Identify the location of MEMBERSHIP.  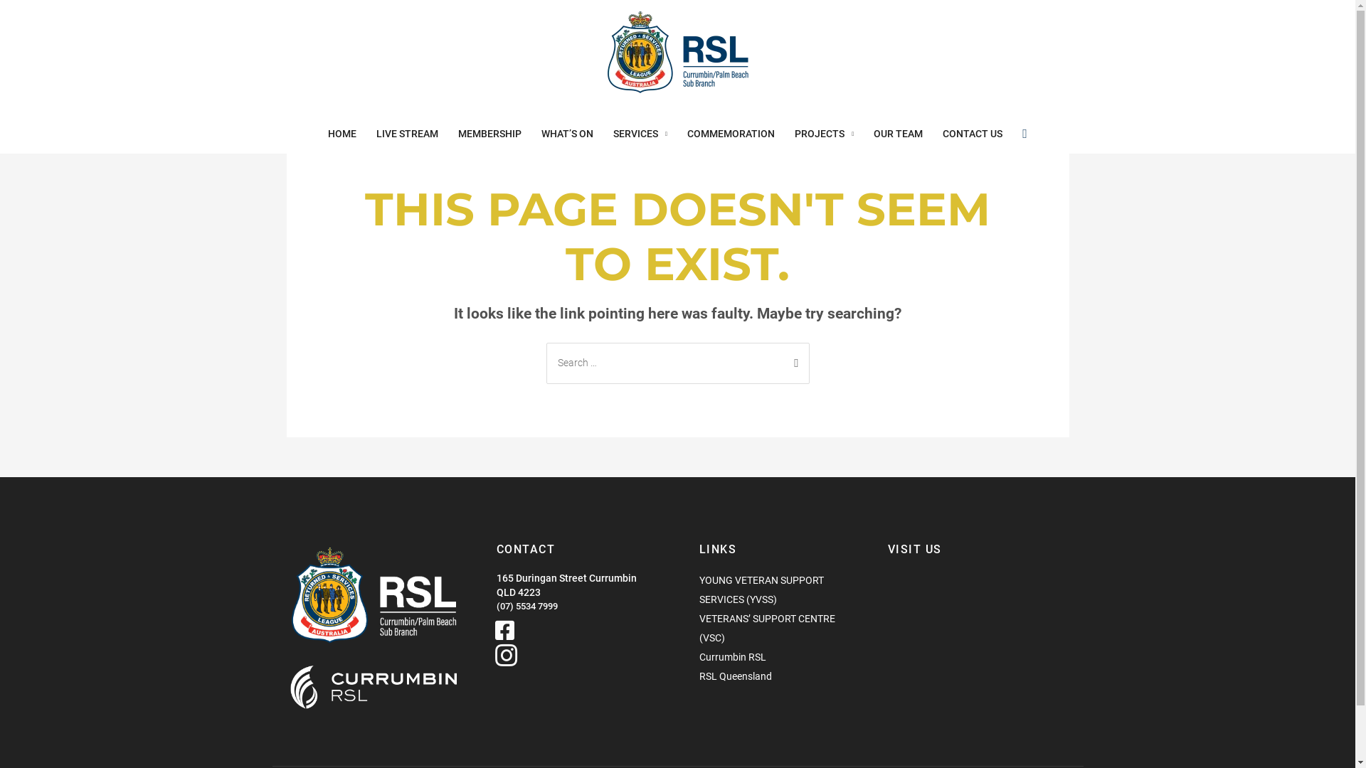
(489, 134).